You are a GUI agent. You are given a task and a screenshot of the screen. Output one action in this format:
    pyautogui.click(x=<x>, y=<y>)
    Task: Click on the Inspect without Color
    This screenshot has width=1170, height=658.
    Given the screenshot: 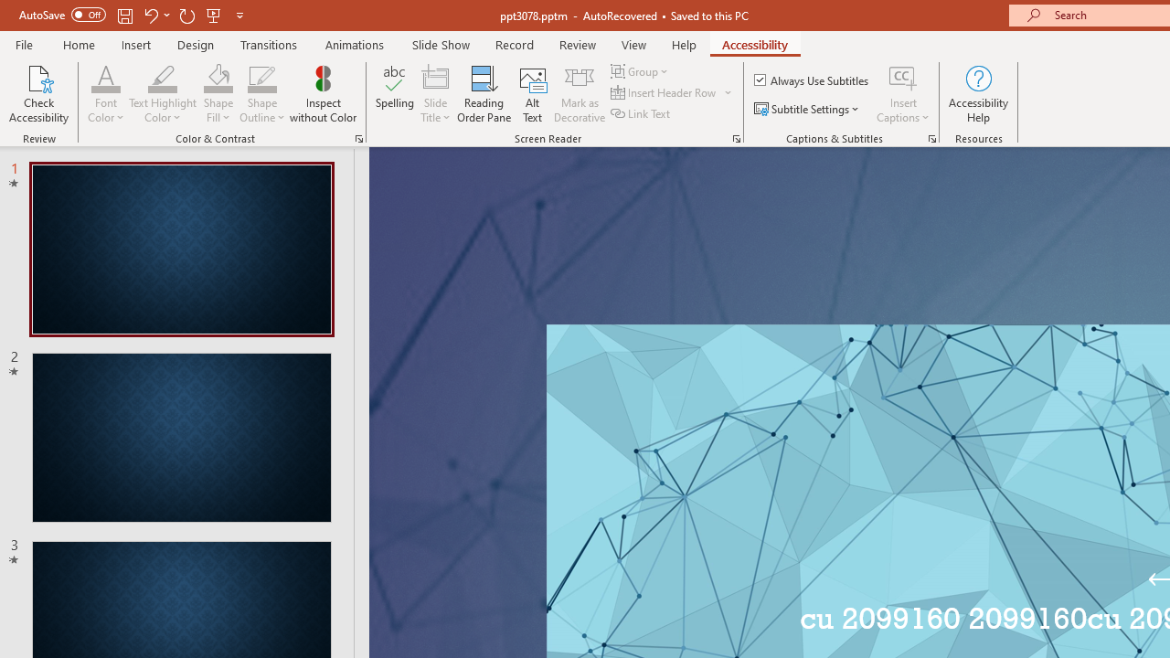 What is the action you would take?
    pyautogui.click(x=323, y=93)
    